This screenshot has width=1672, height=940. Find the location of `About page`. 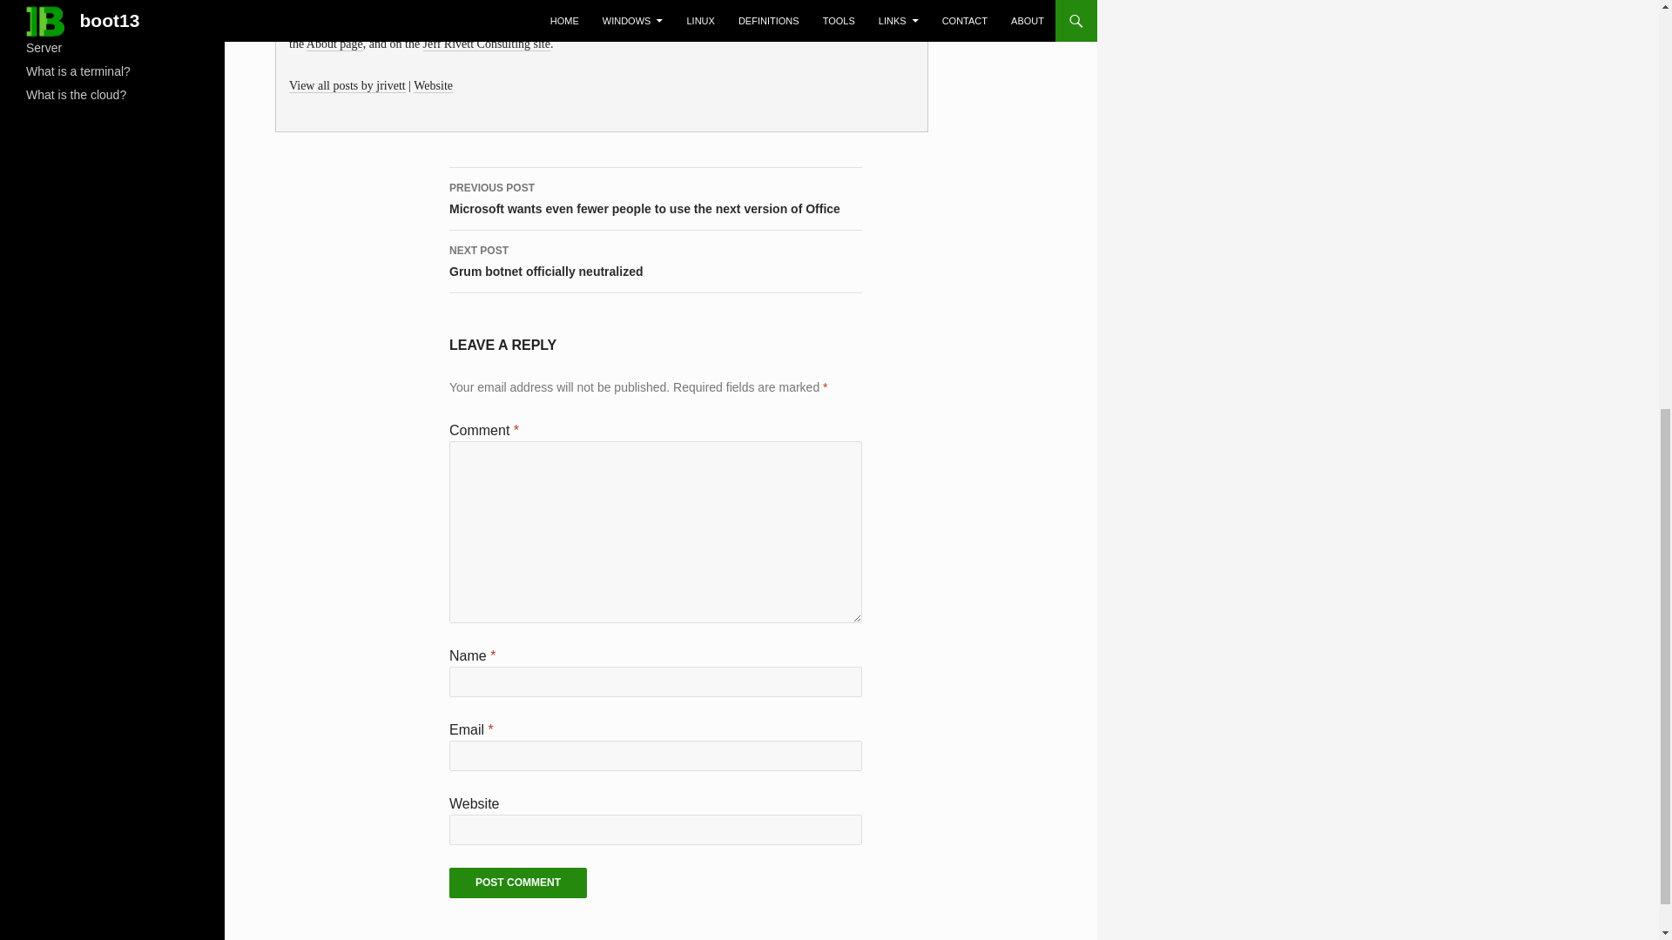

About page is located at coordinates (334, 44).